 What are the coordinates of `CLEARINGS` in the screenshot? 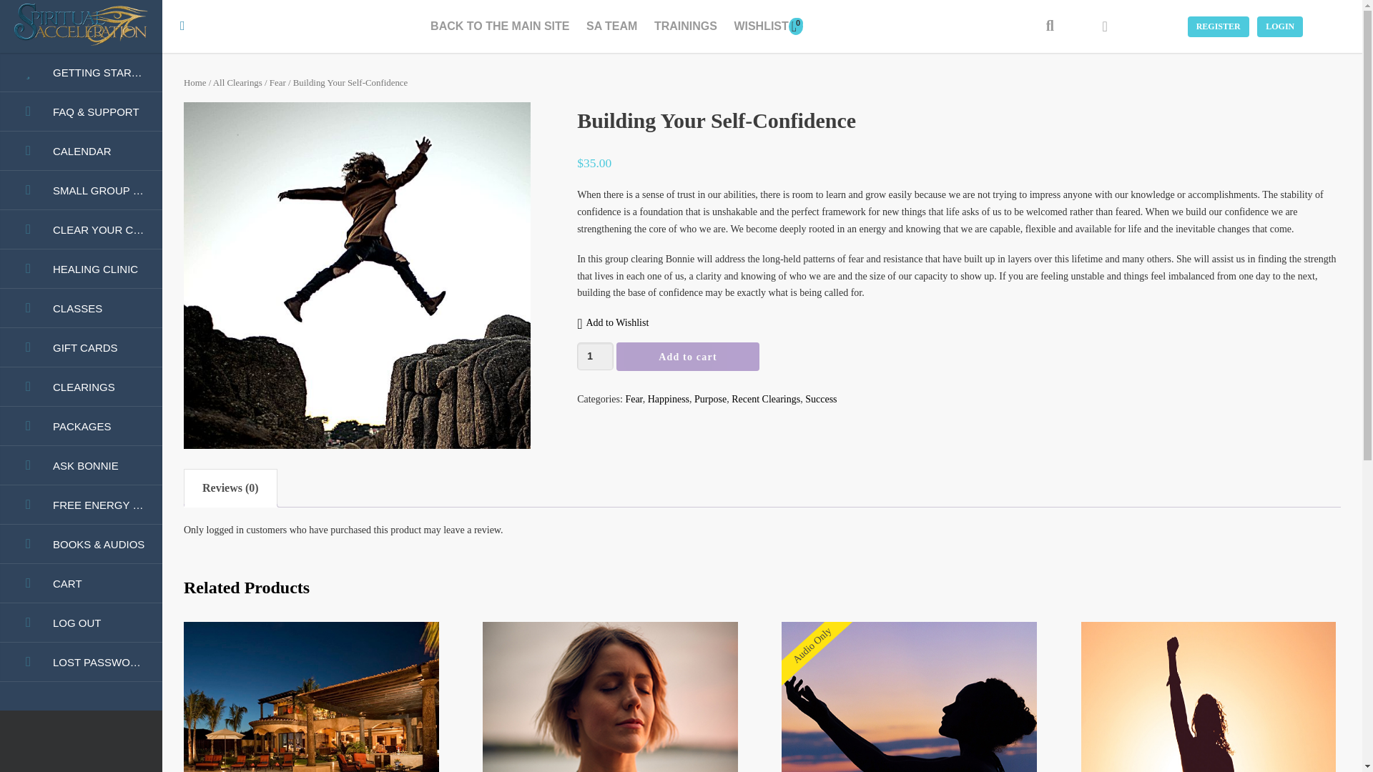 It's located at (81, 387).